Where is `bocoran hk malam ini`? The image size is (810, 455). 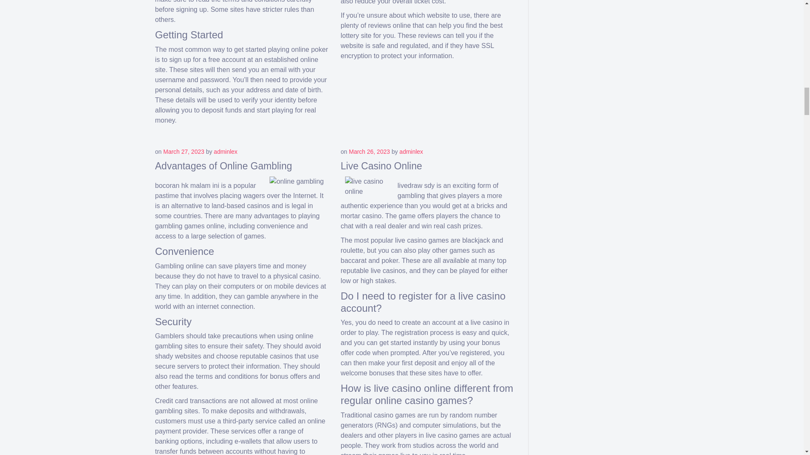
bocoran hk malam ini is located at coordinates (187, 185).